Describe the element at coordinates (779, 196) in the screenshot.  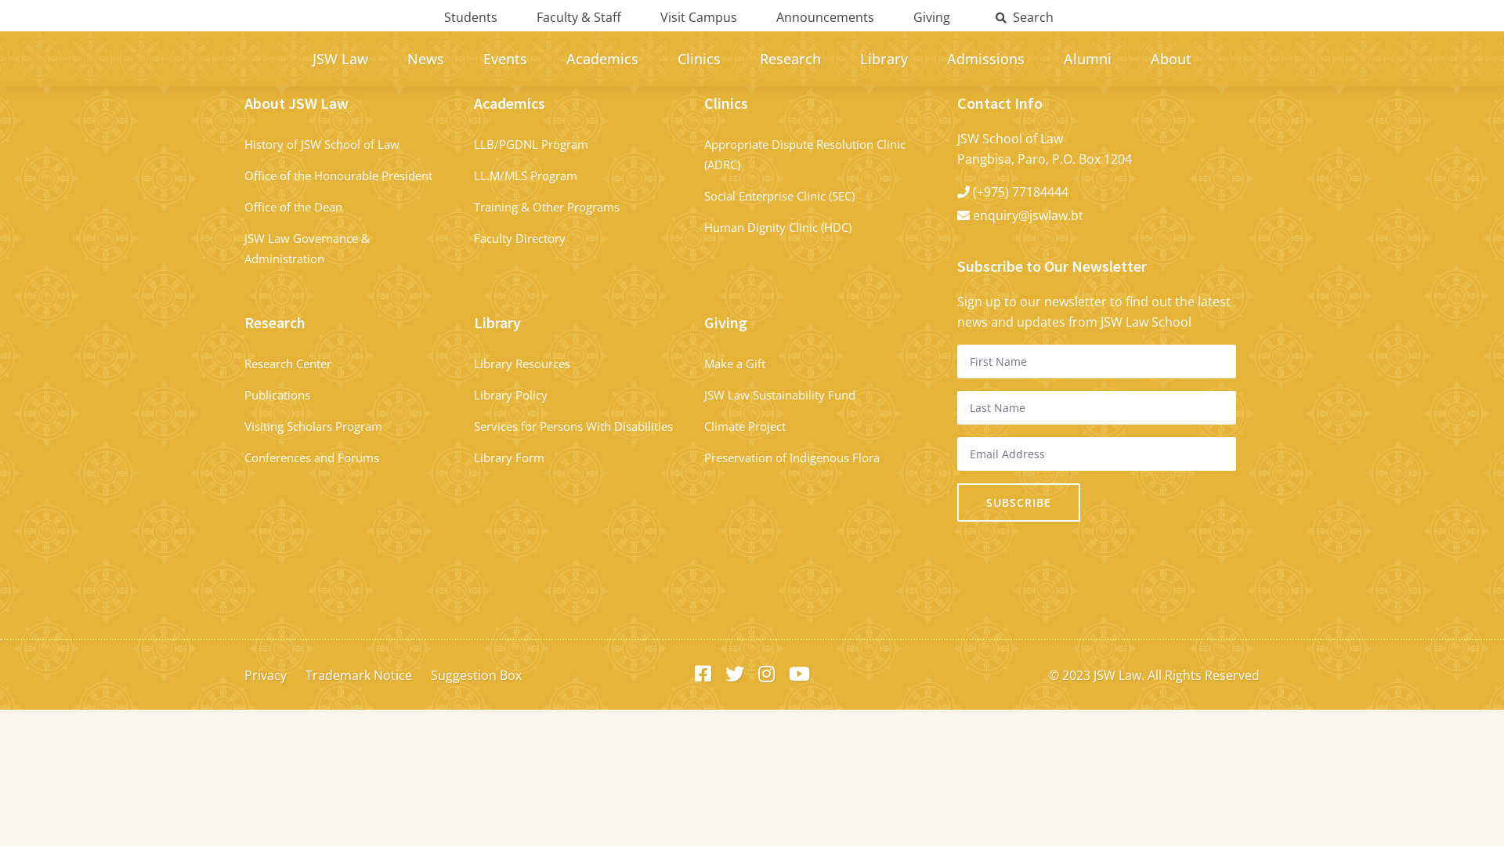
I see `Social Enterprise Clinic (SEC)` at that location.